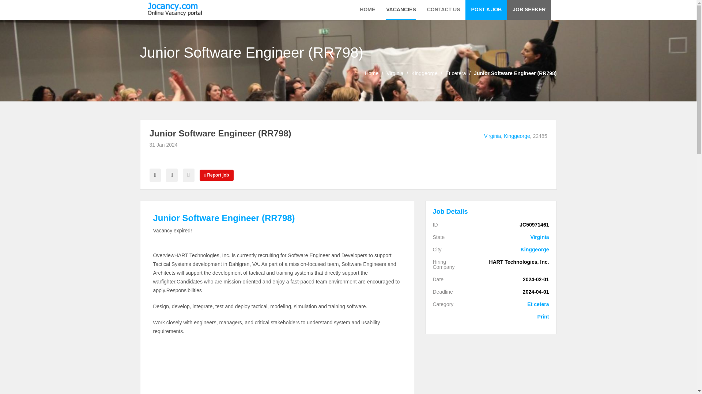 The height and width of the screenshot is (394, 702). What do you see at coordinates (512, 316) in the screenshot?
I see `Print` at bounding box center [512, 316].